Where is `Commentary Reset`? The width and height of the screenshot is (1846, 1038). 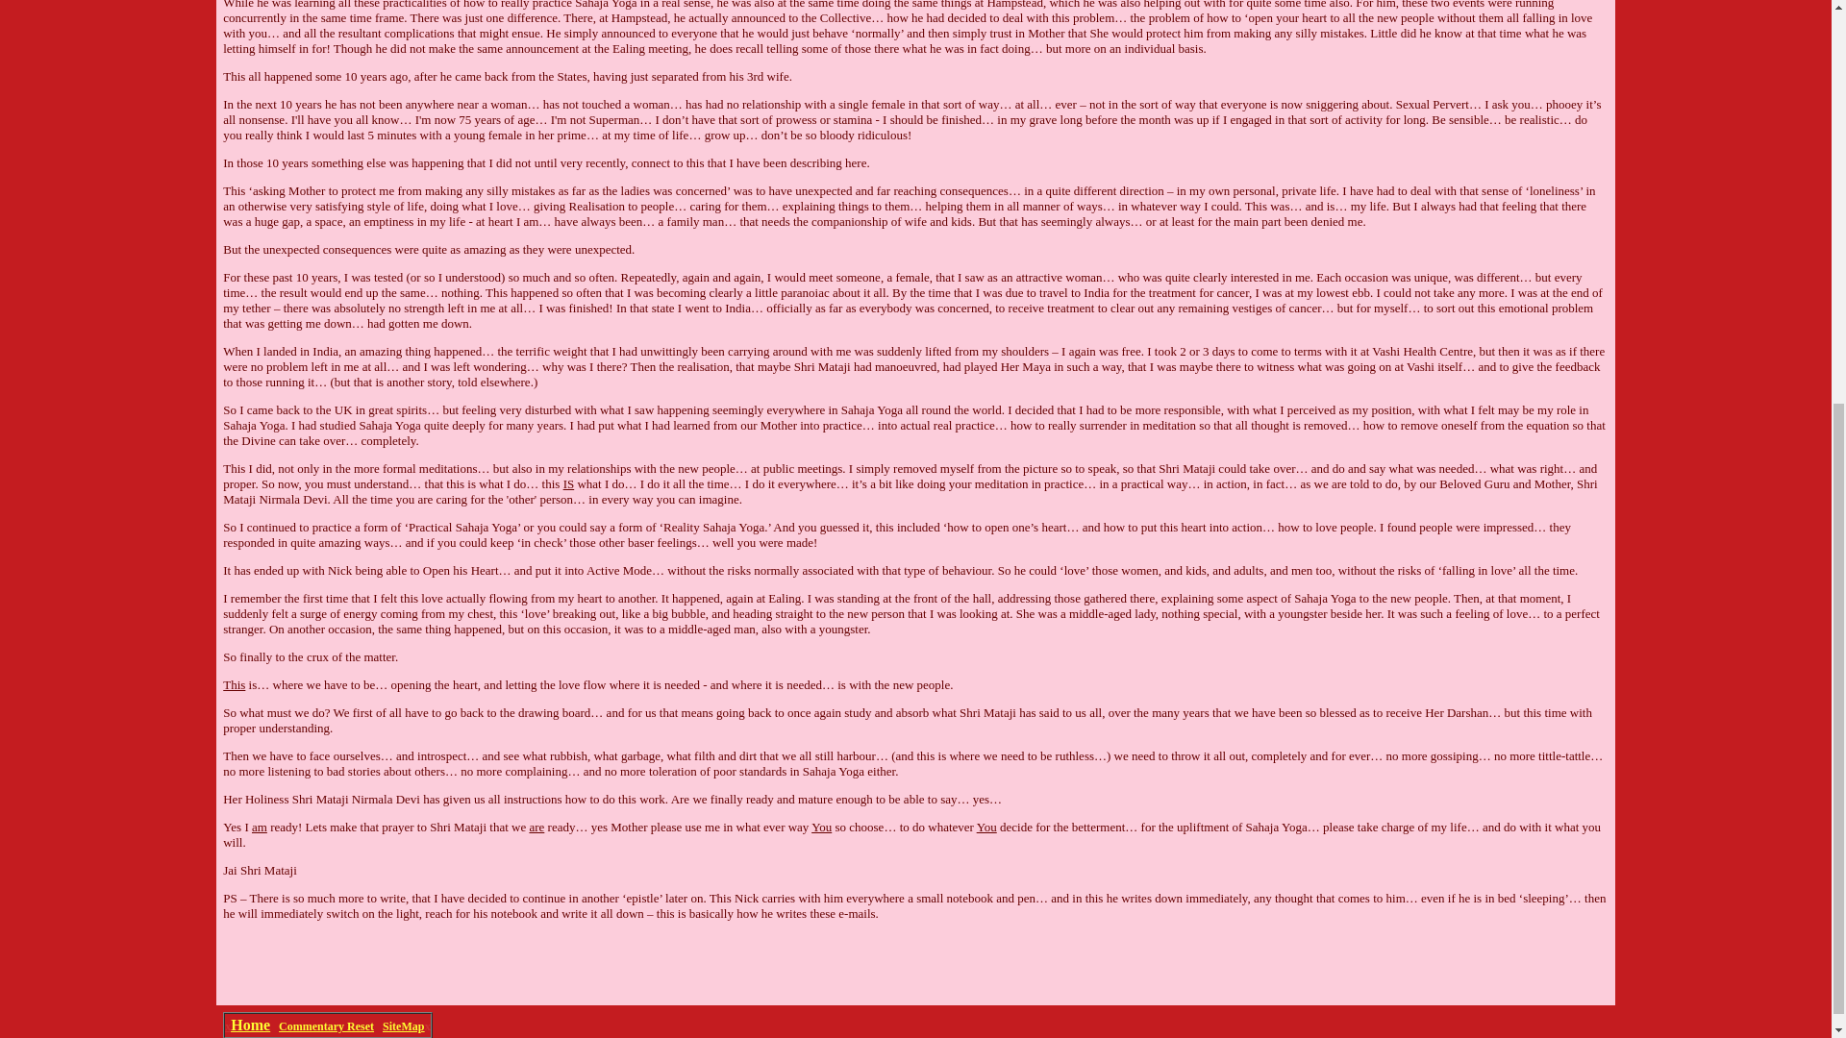 Commentary Reset is located at coordinates (326, 1026).